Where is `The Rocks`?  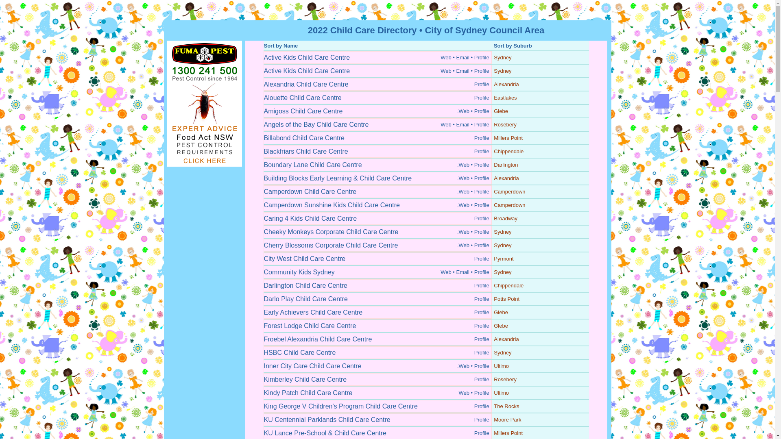 The Rocks is located at coordinates (506, 406).